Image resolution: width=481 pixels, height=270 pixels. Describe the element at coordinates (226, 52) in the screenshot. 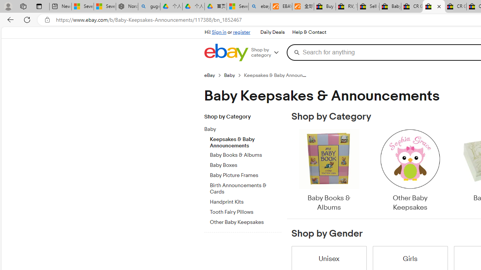

I see `eBay Home` at that location.